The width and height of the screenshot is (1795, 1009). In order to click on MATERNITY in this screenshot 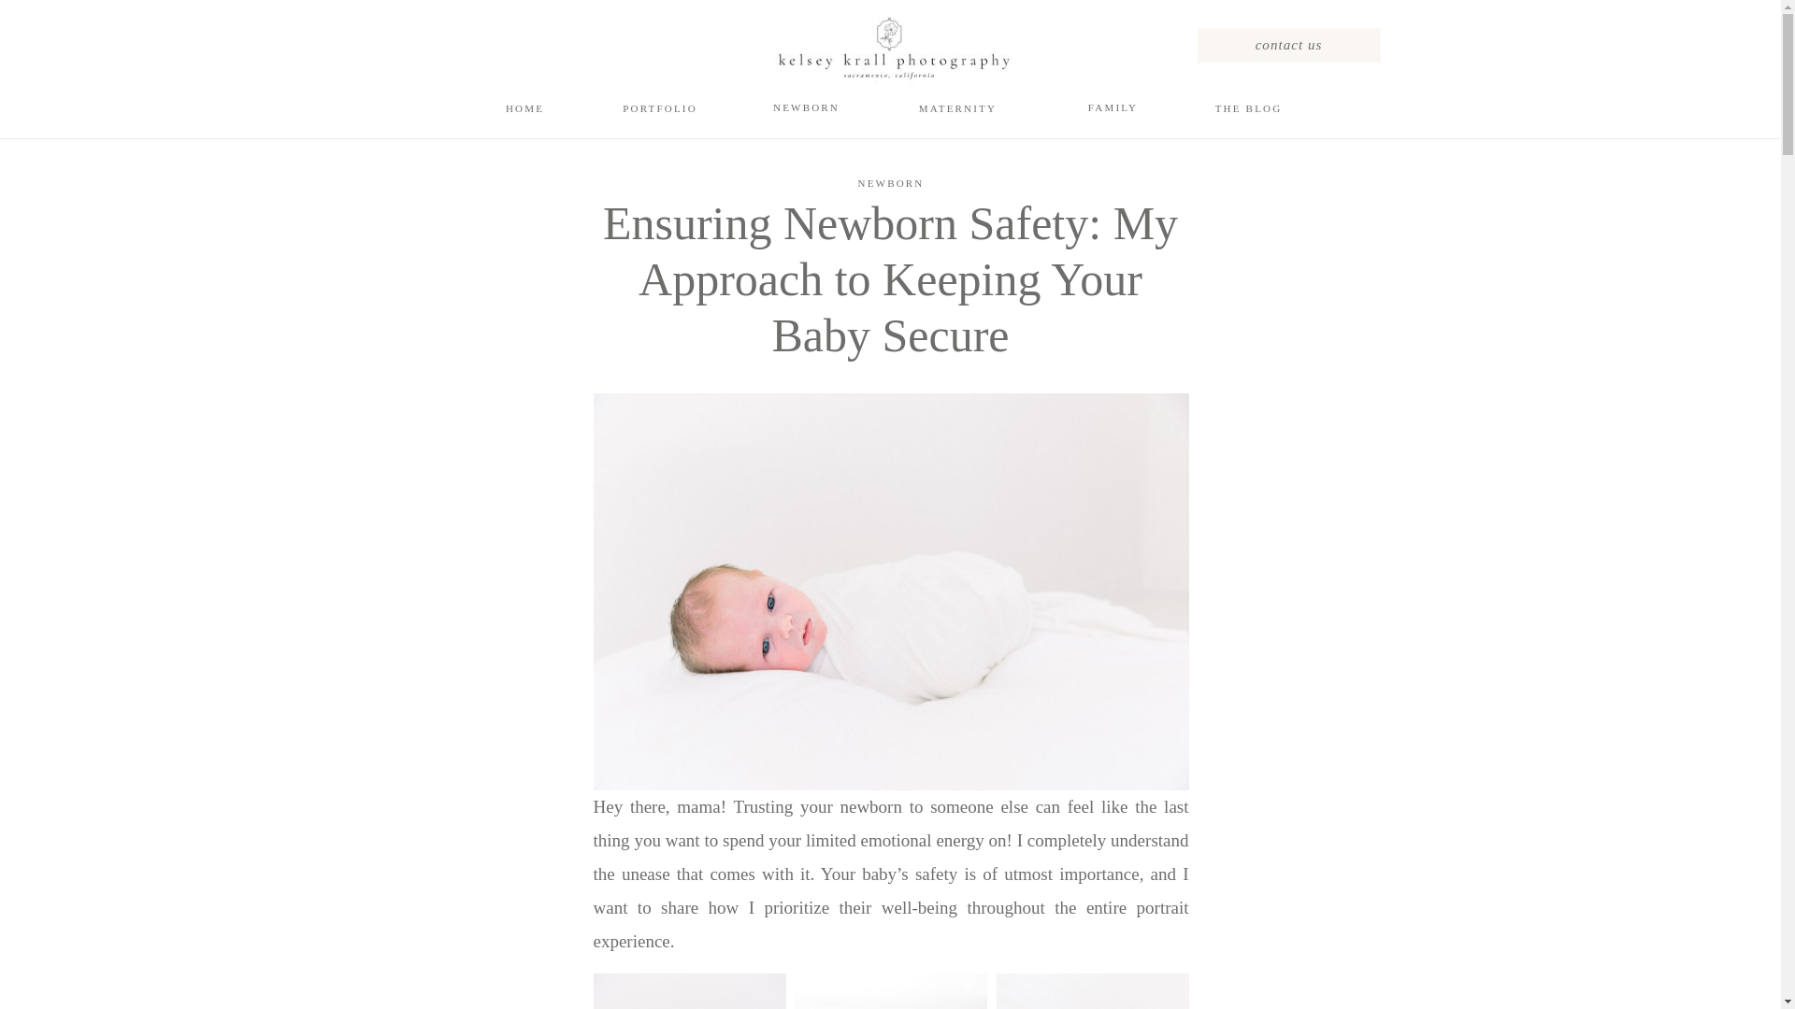, I will do `click(957, 107)`.